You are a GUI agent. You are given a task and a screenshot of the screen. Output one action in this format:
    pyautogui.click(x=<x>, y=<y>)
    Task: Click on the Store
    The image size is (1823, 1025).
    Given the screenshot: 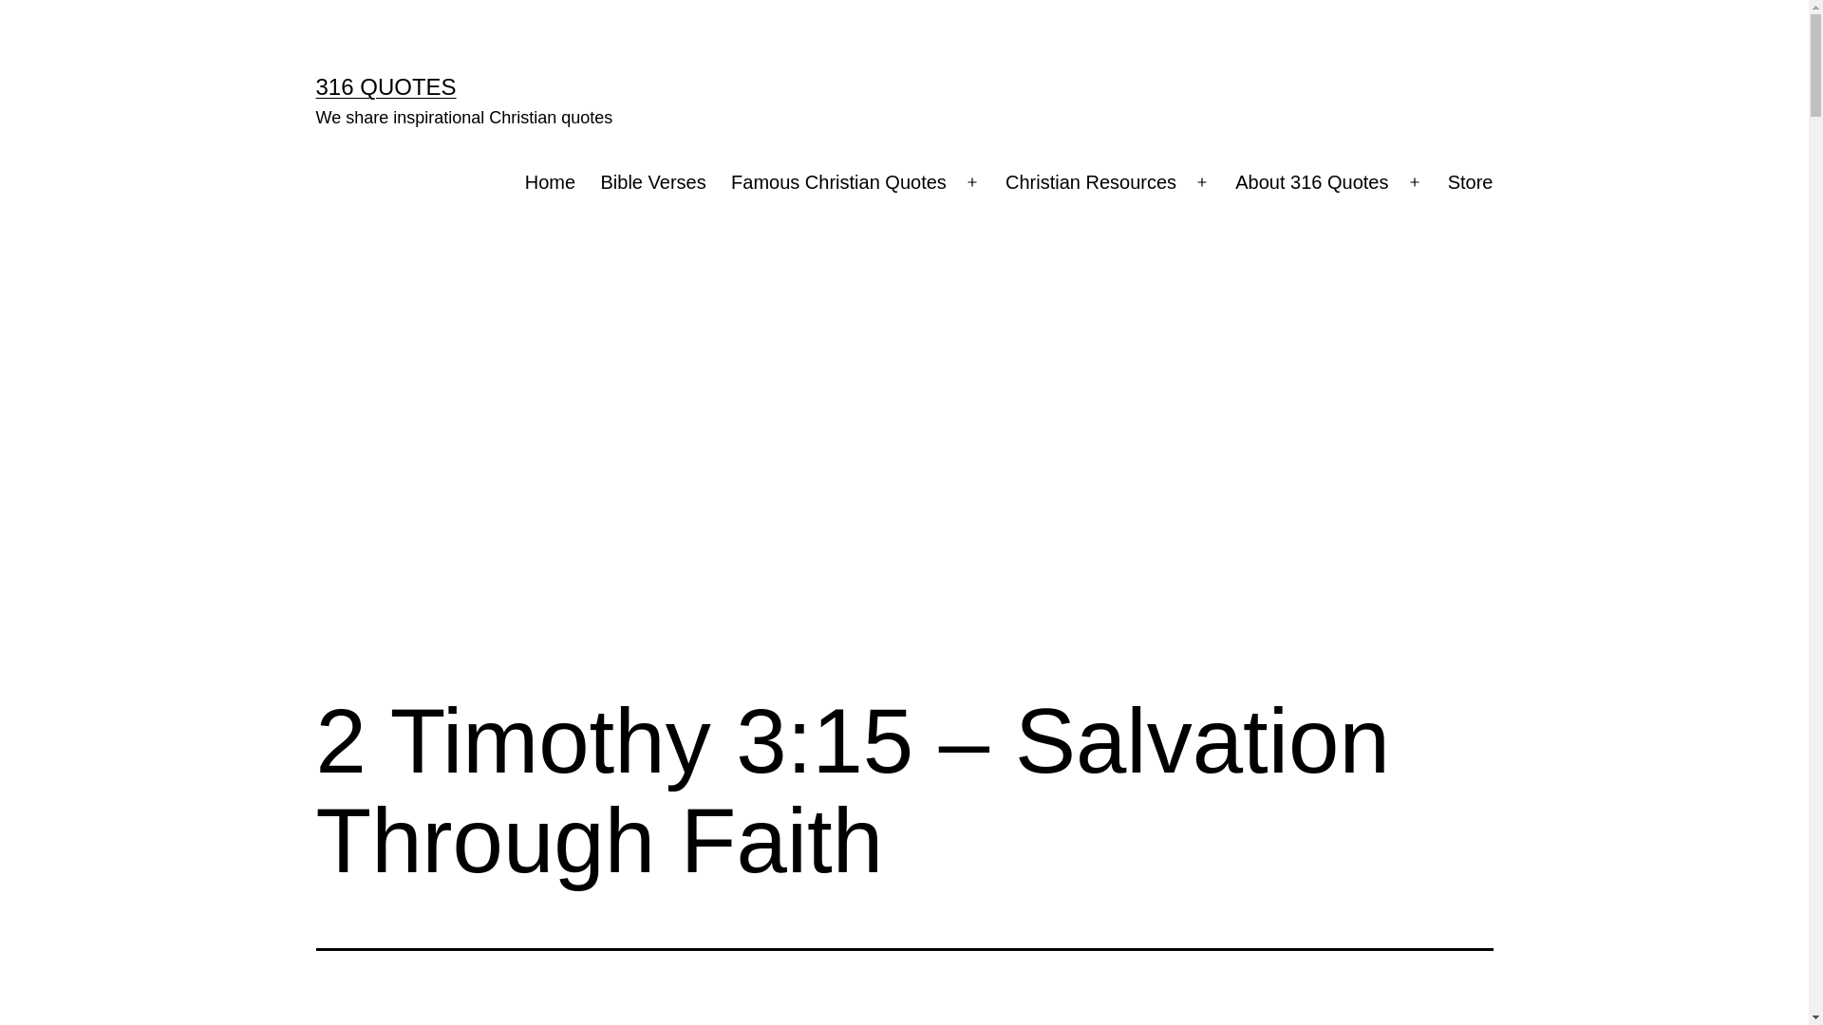 What is the action you would take?
    pyautogui.click(x=1471, y=182)
    